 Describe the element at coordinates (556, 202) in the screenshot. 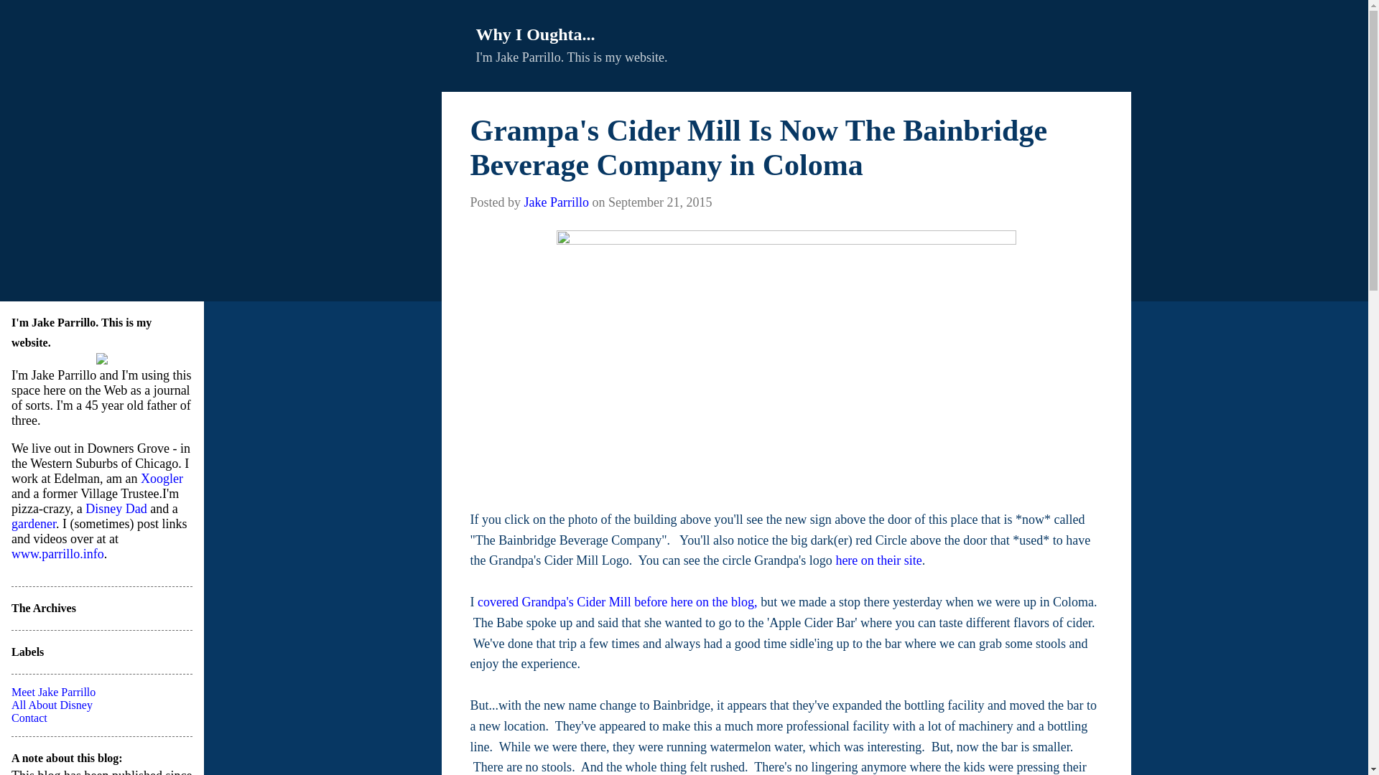

I see `Jake Parrillo` at that location.